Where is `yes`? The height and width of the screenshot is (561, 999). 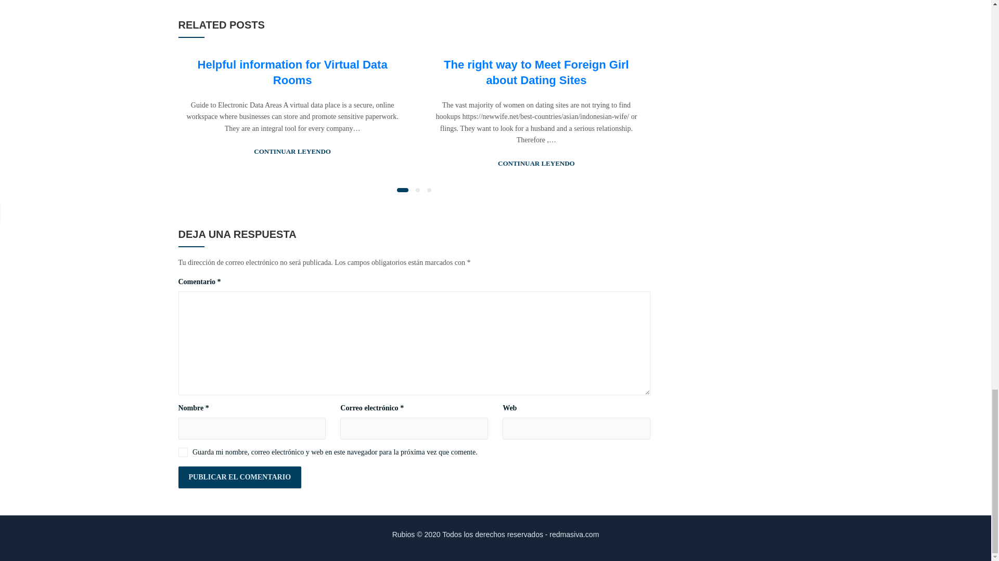
yes is located at coordinates (182, 452).